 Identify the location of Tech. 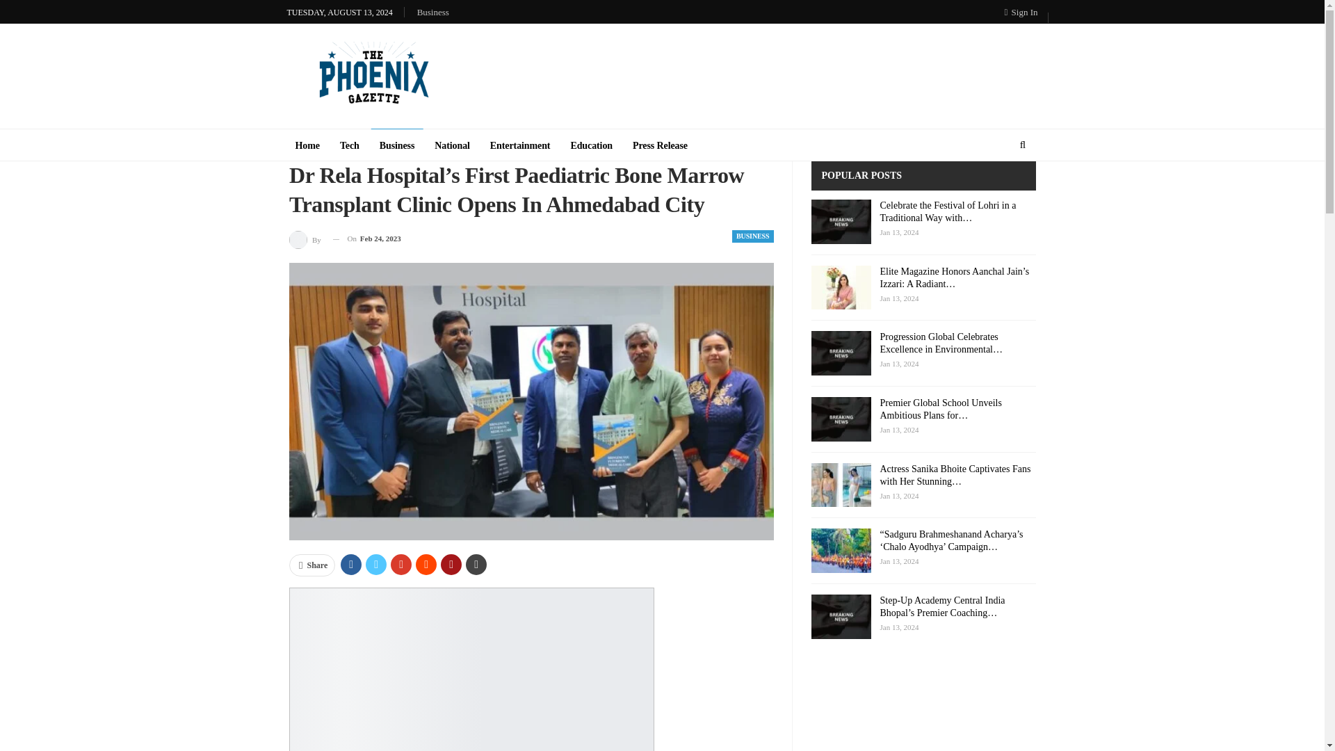
(349, 146).